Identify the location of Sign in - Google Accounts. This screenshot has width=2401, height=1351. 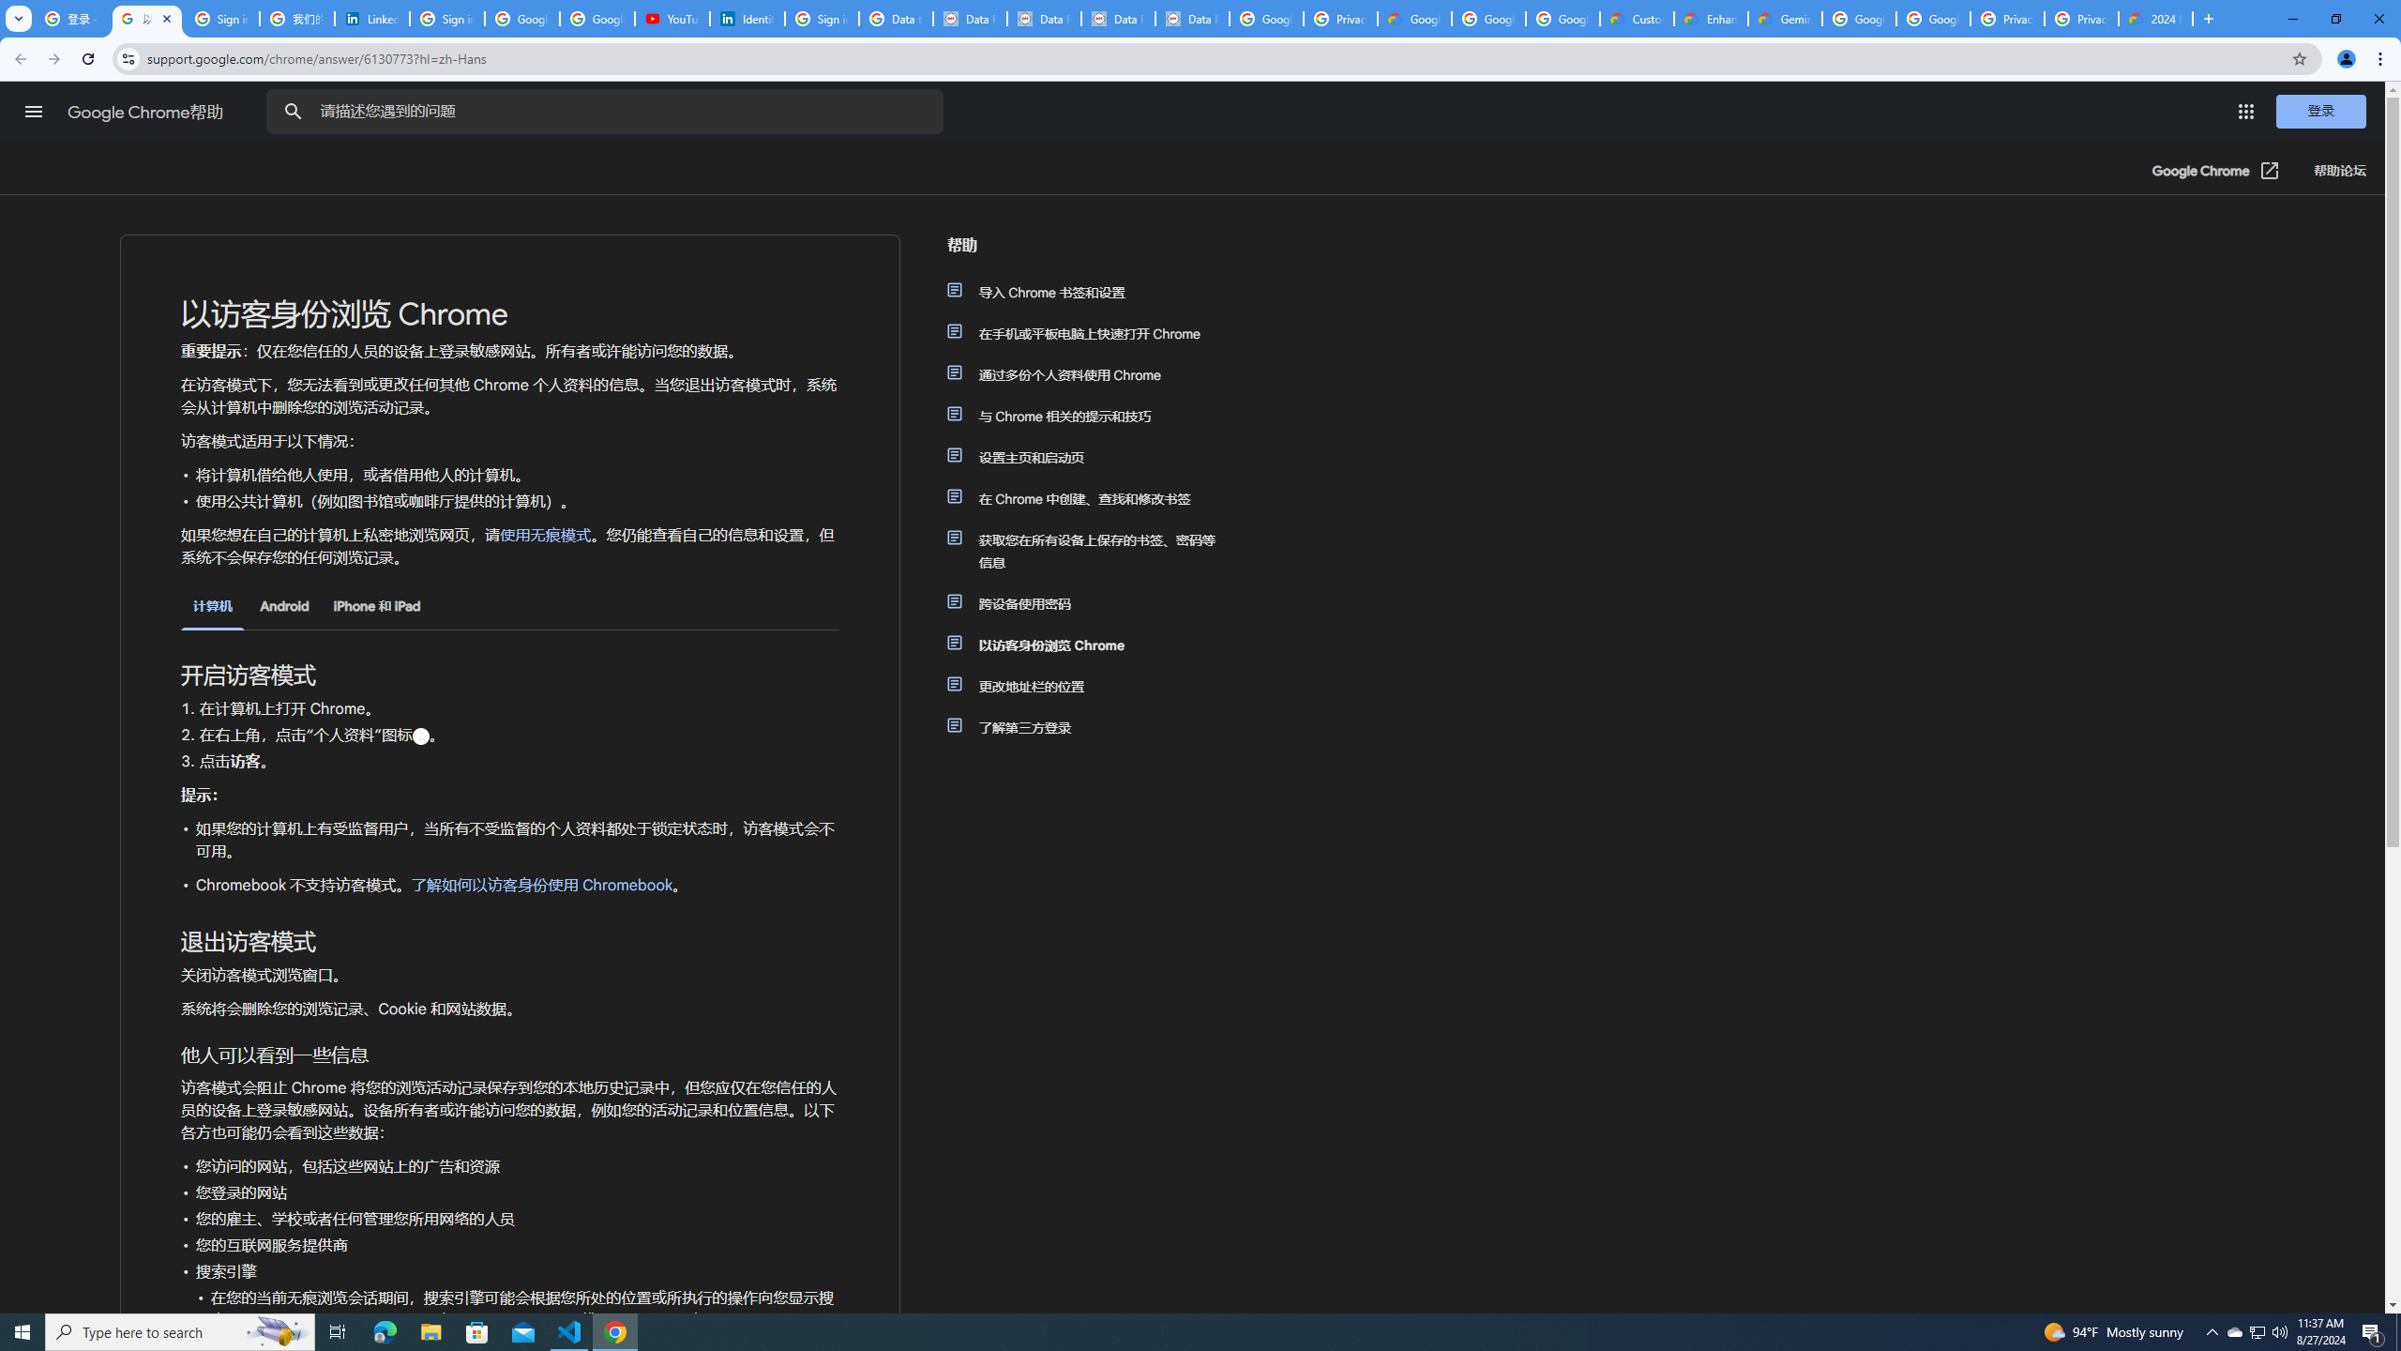
(446, 19).